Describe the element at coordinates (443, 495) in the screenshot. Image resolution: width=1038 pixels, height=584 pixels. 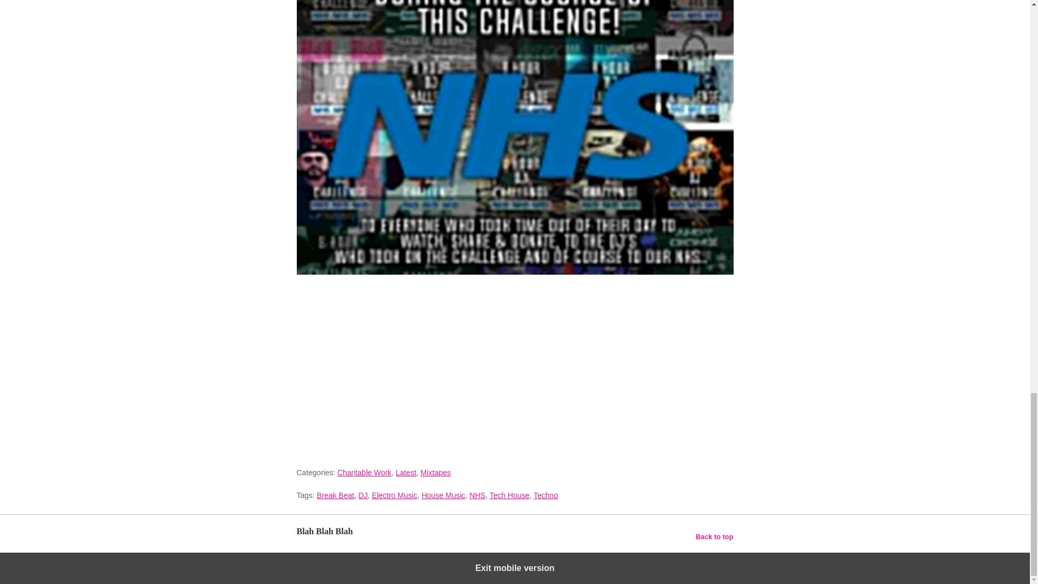
I see `House Music` at that location.